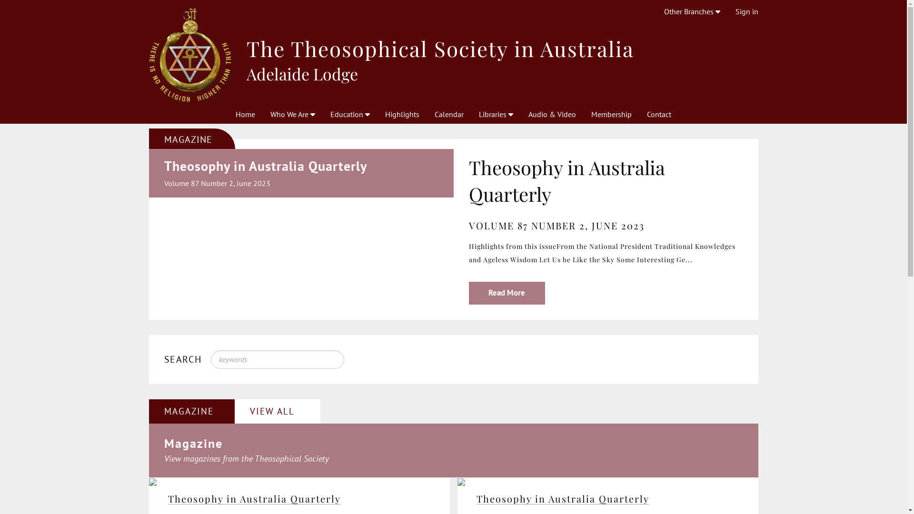 The image size is (914, 514). What do you see at coordinates (496, 114) in the screenshot?
I see `Libraries` at bounding box center [496, 114].